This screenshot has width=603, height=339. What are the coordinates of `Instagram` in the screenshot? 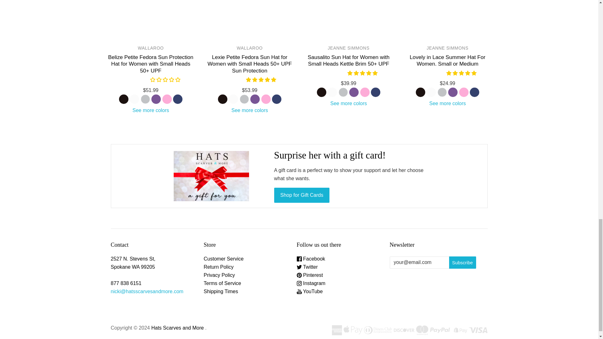 It's located at (311, 283).